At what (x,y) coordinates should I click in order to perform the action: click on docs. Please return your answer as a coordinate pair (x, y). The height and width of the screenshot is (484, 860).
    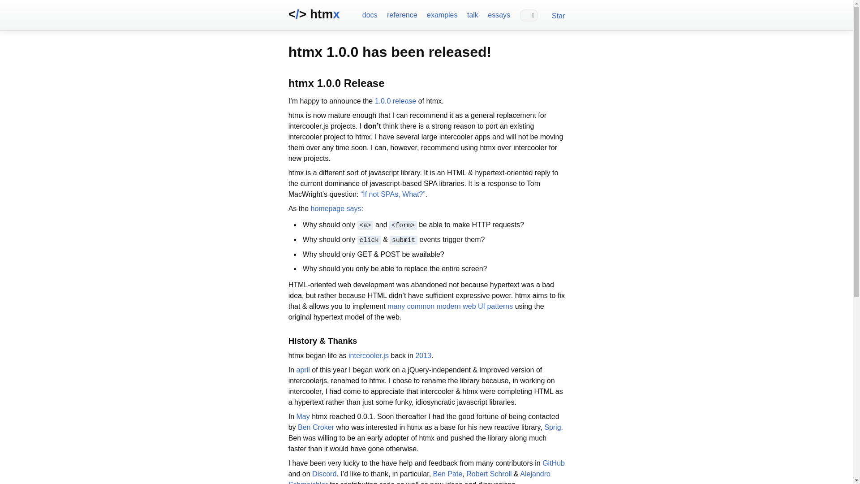
    Looking at the image, I should click on (370, 14).